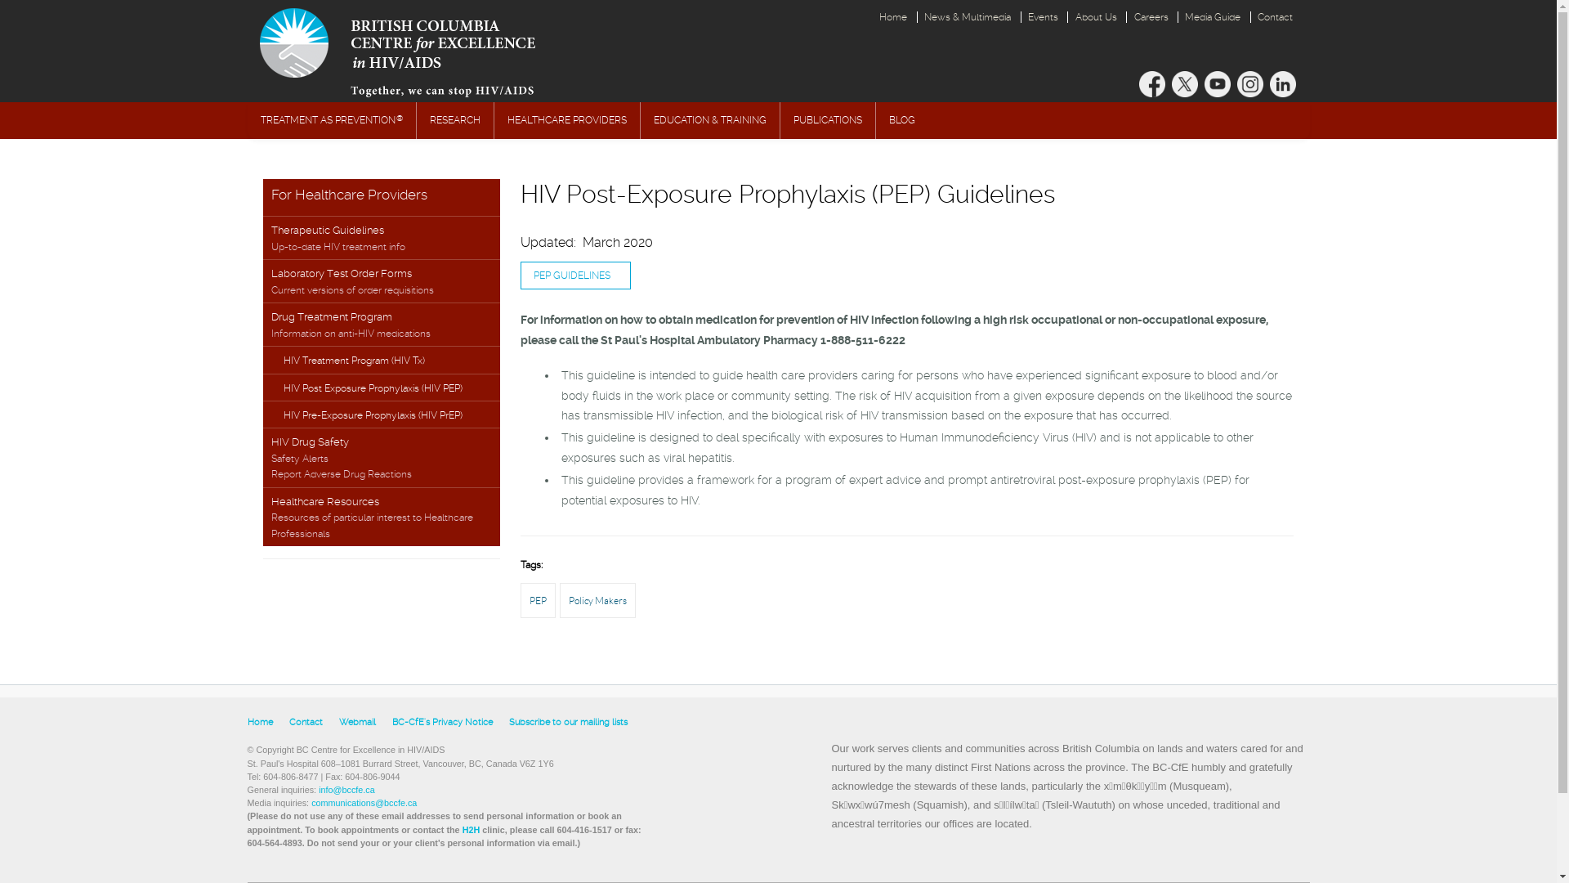  Describe the element at coordinates (1276, 17) in the screenshot. I see `Contact` at that location.